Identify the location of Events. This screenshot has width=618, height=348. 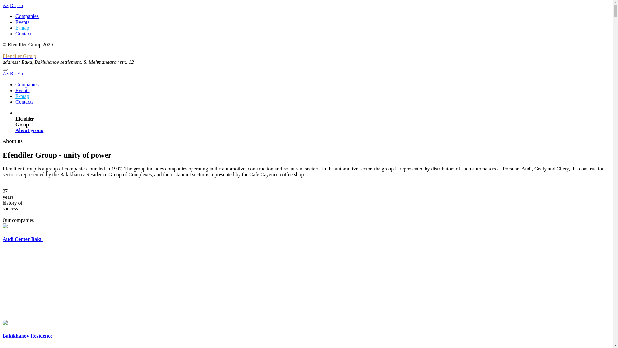
(23, 90).